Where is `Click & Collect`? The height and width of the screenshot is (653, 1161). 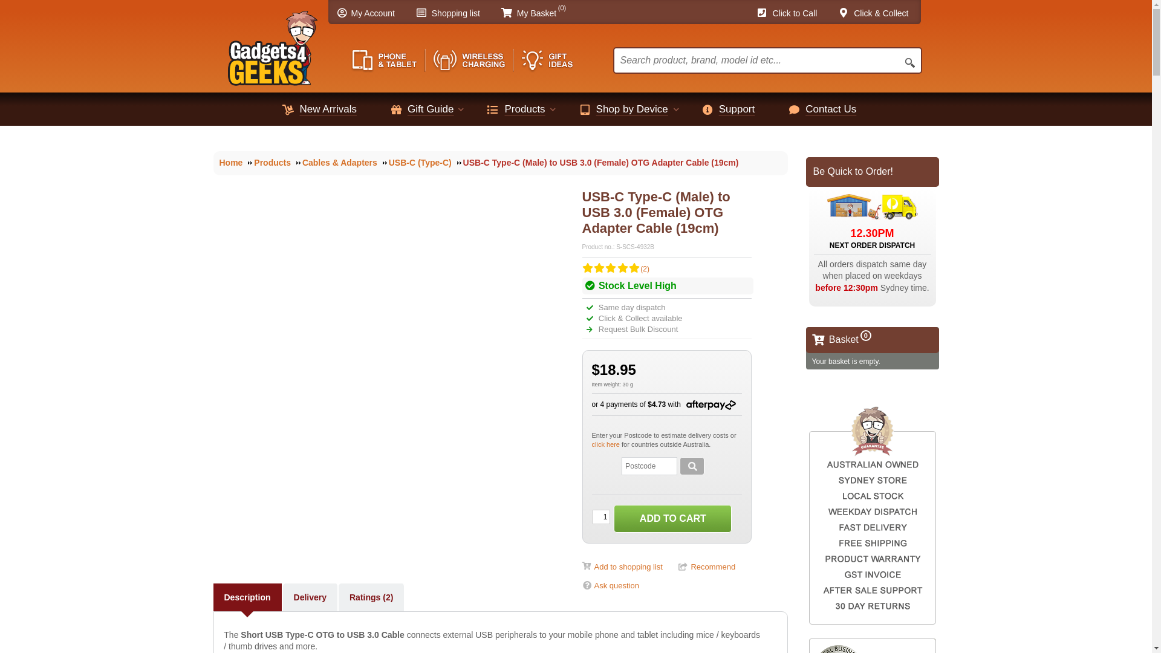 Click & Collect is located at coordinates (879, 14).